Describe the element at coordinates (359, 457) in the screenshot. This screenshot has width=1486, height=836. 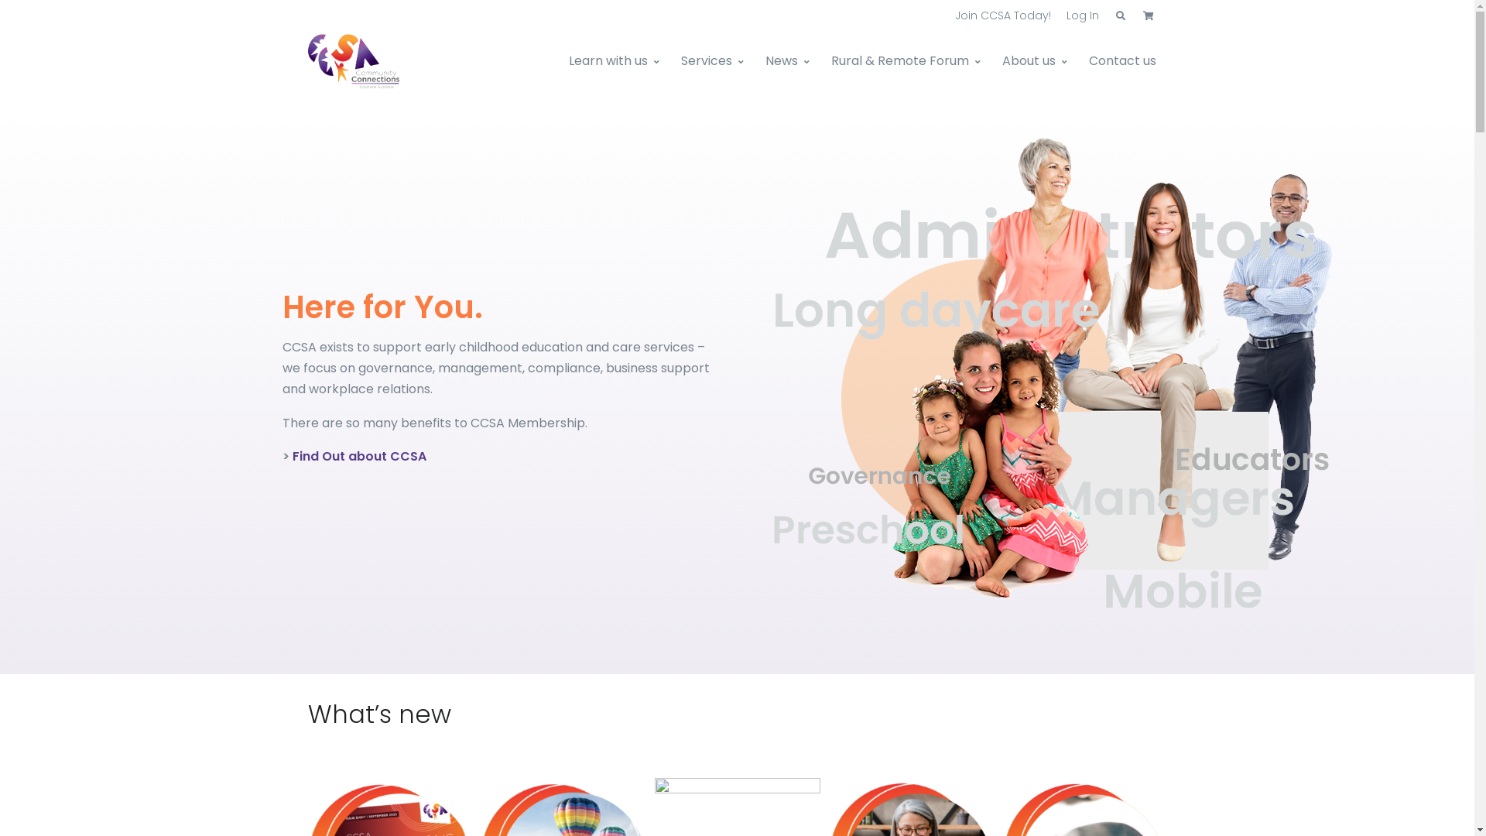
I see `Find Out about CCSA` at that location.